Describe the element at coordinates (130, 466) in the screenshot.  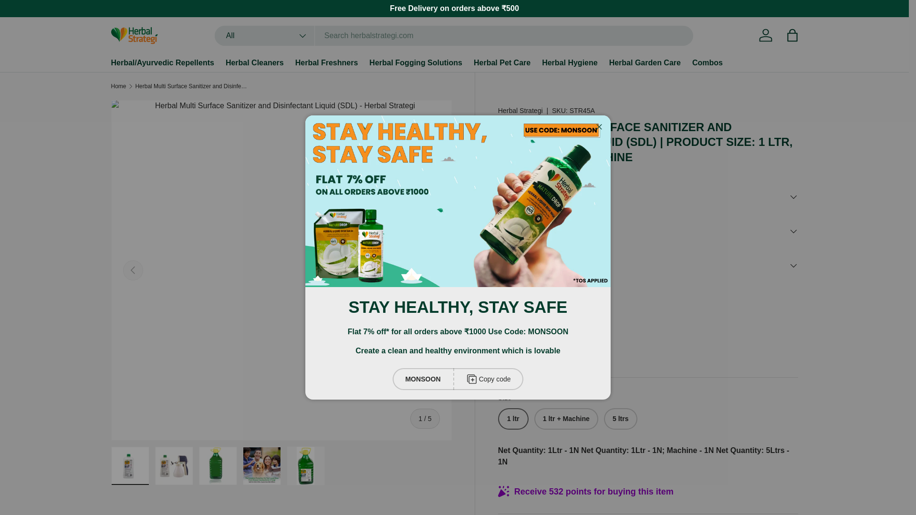
I see `Load image 1 in gallery view` at that location.